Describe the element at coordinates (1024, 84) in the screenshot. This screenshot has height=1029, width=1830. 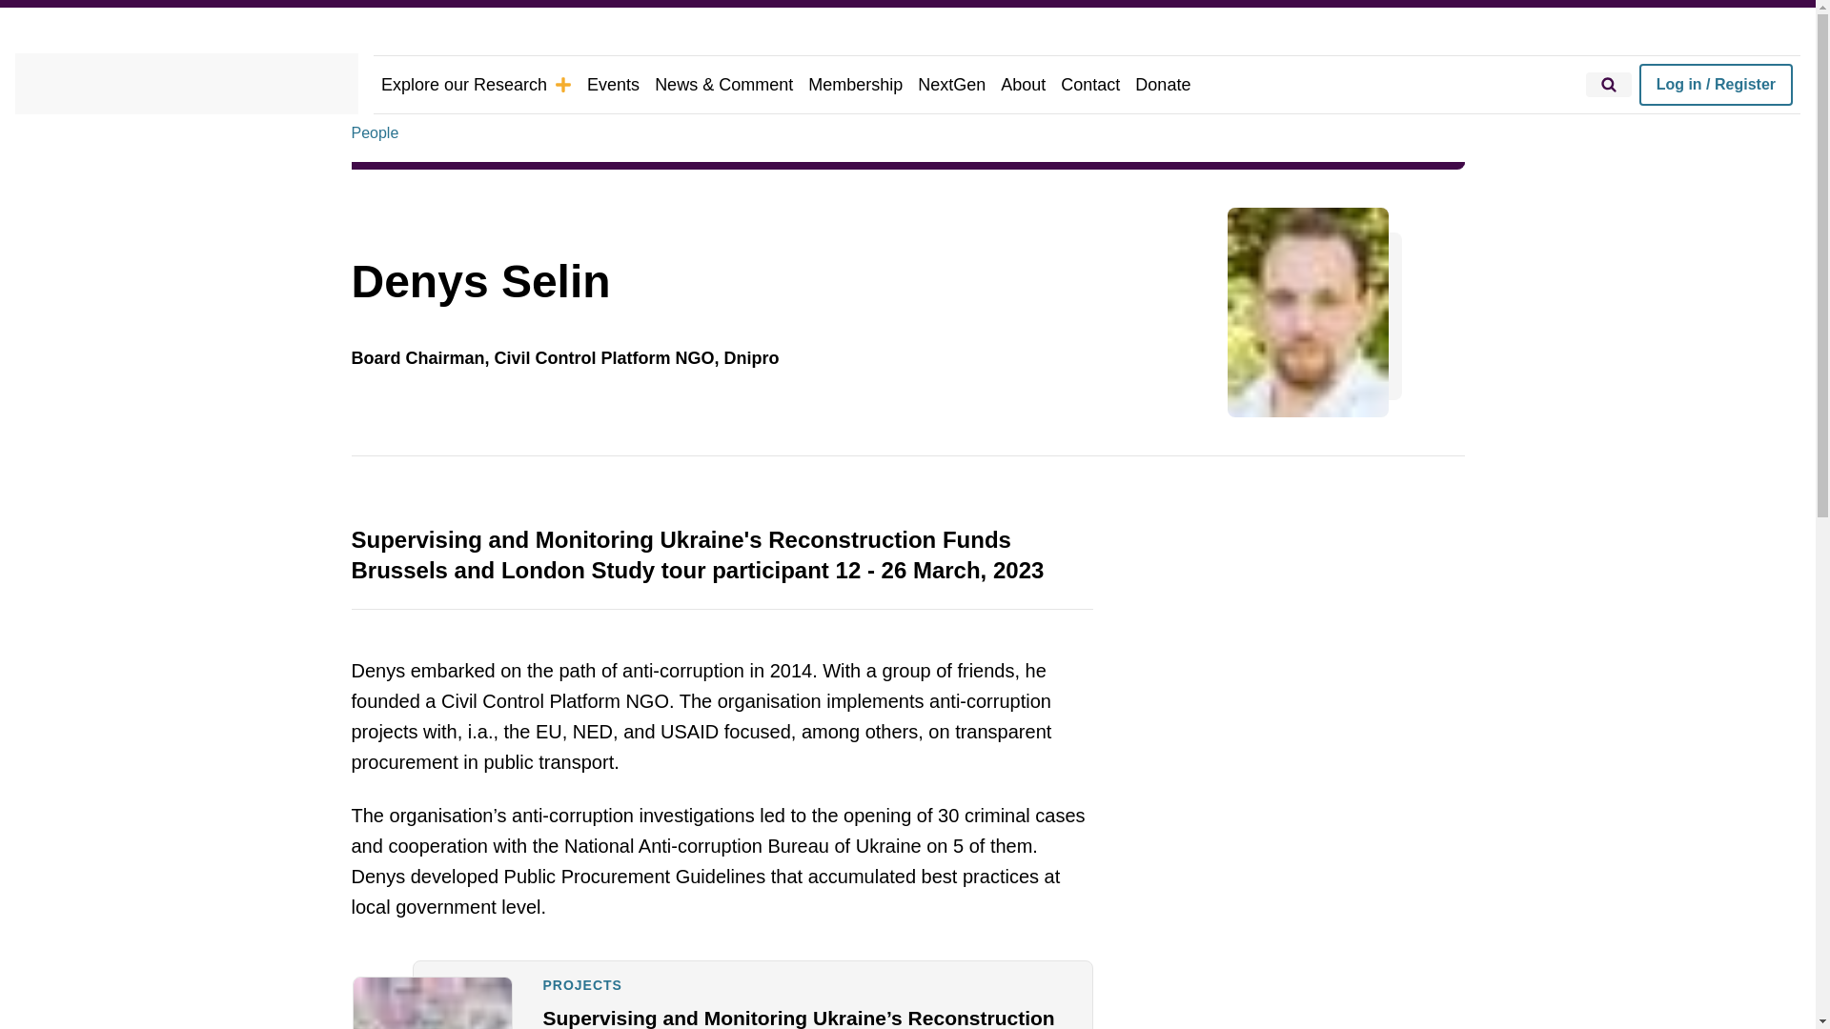
I see `About` at that location.